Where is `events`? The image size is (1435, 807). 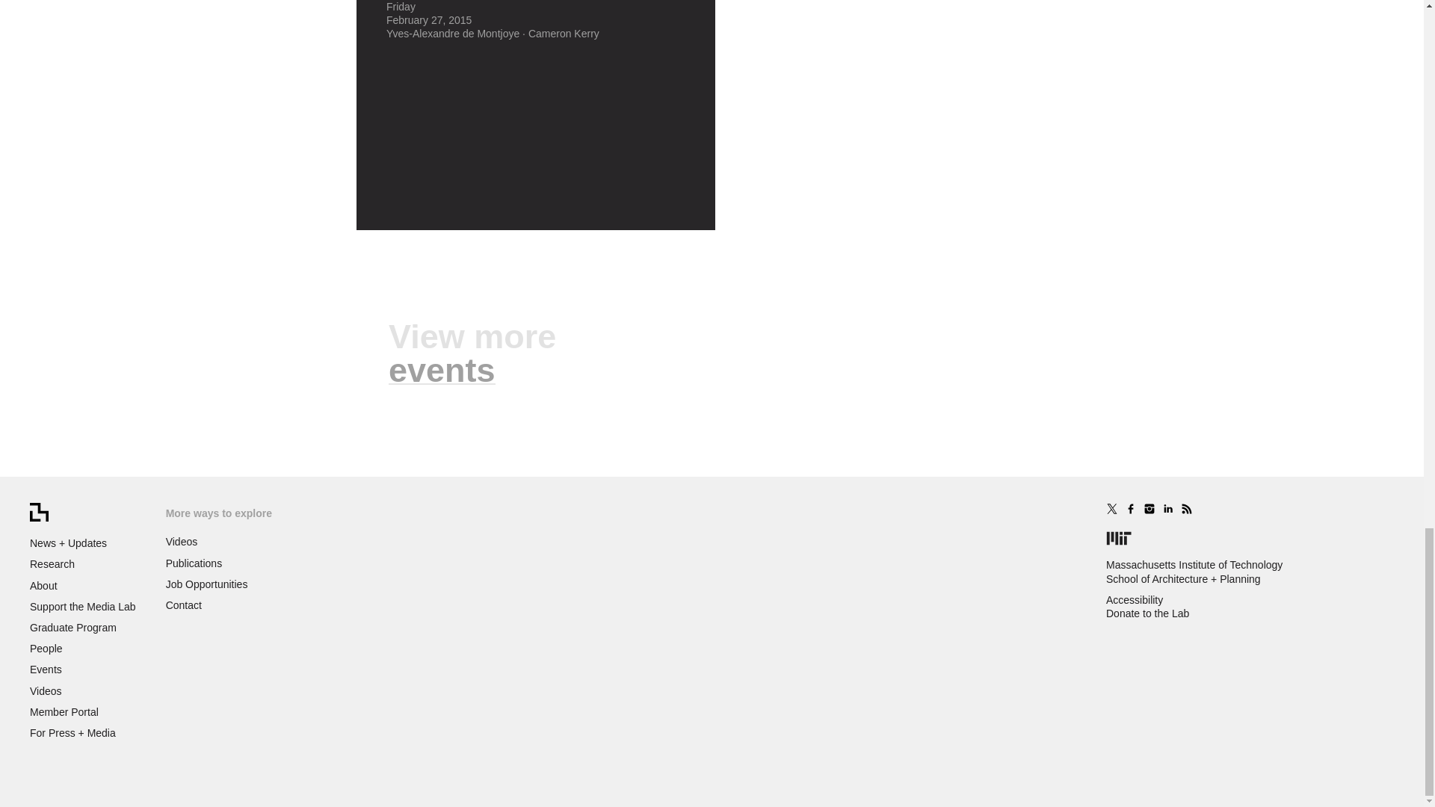 events is located at coordinates (442, 369).